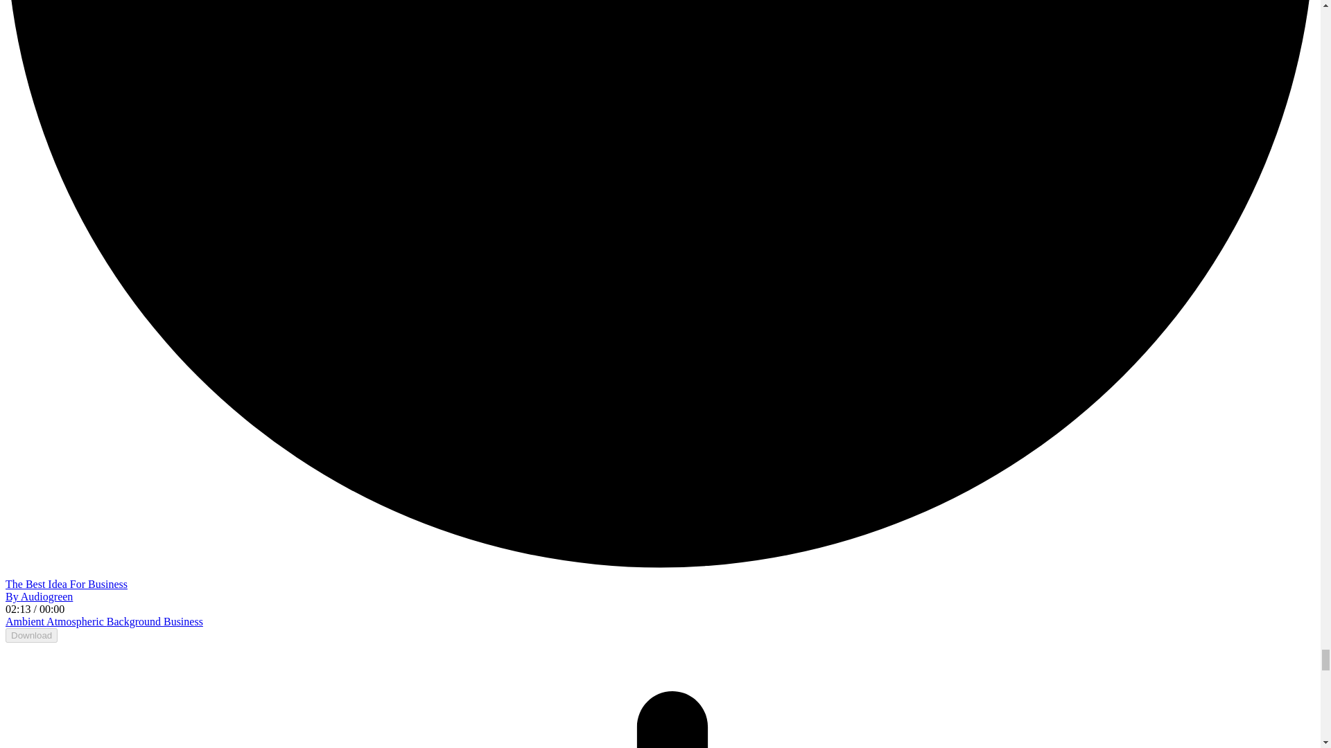 This screenshot has height=748, width=1331. I want to click on Download, so click(31, 635).